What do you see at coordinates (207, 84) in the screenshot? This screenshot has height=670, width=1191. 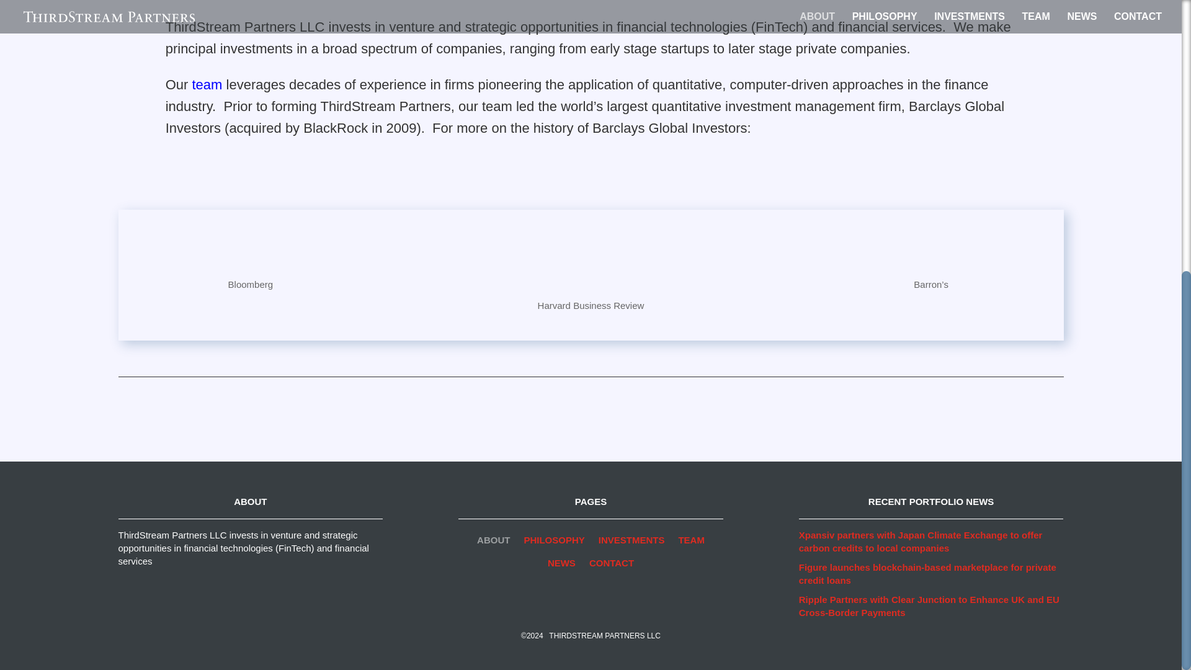 I see `team` at bounding box center [207, 84].